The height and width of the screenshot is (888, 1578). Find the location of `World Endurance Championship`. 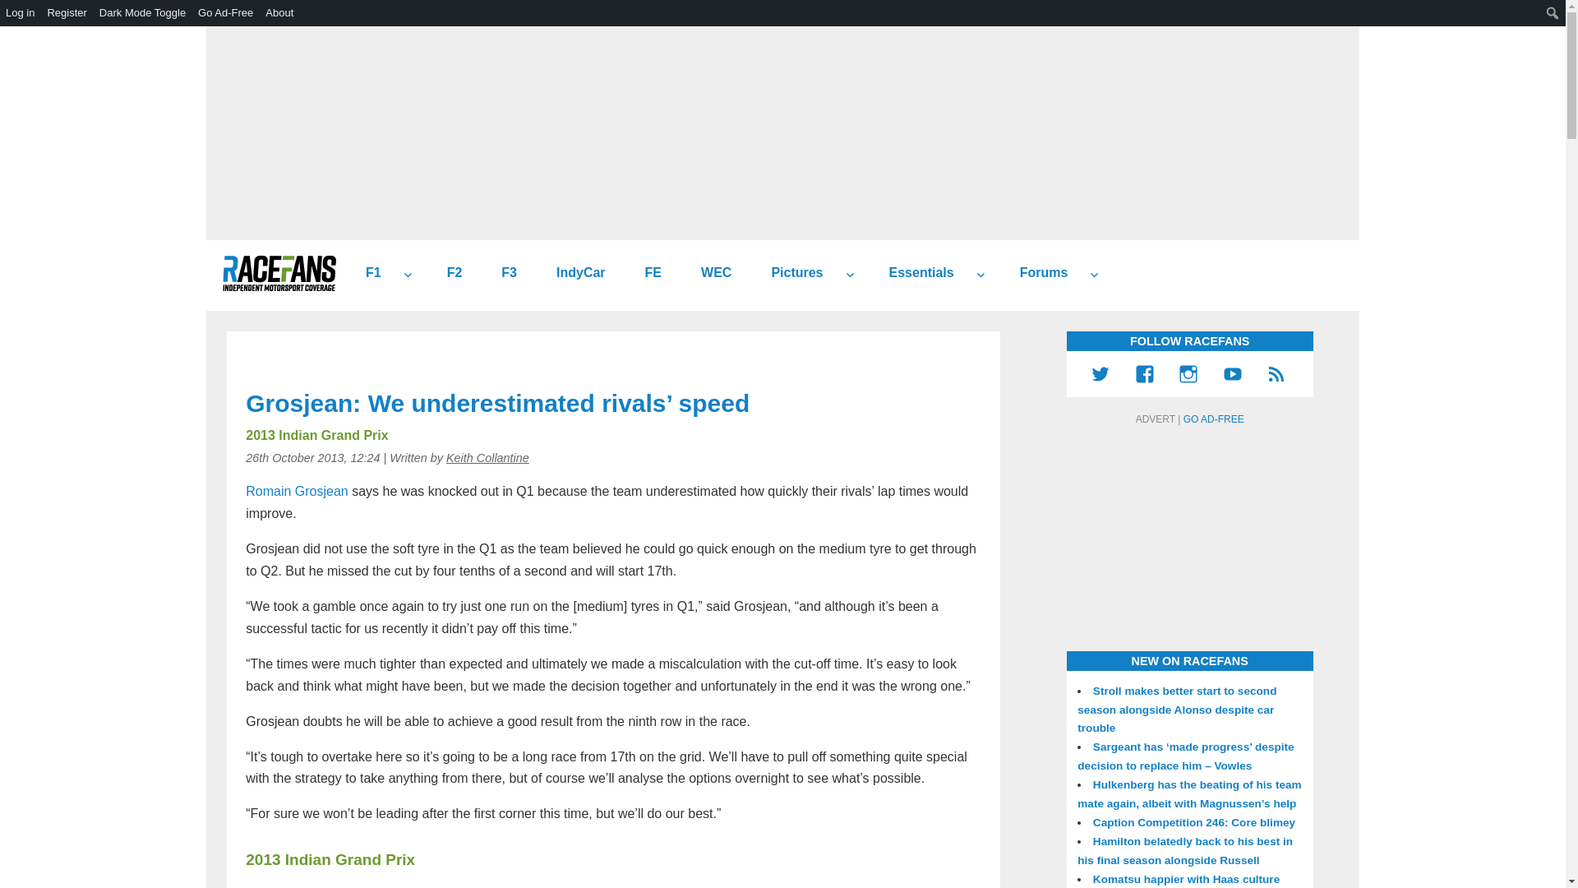

World Endurance Championship is located at coordinates (710, 273).